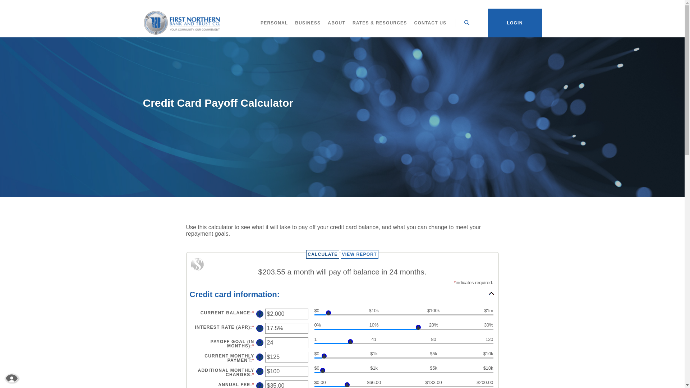  Describe the element at coordinates (259, 357) in the screenshot. I see `?` at that location.